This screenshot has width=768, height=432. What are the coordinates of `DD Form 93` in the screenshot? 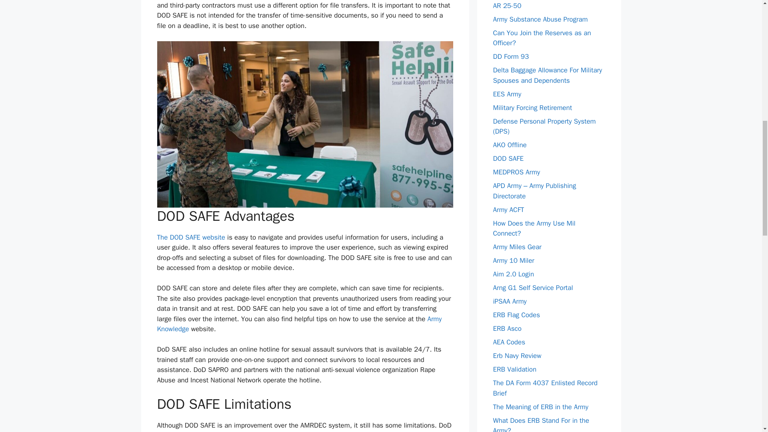 It's located at (511, 56).